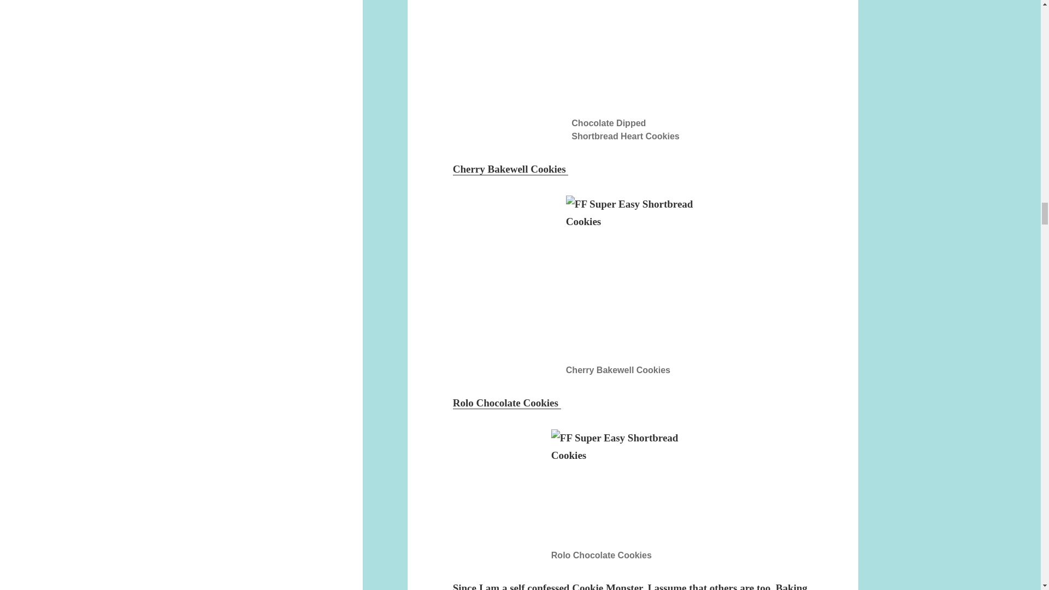 This screenshot has height=590, width=1049. I want to click on Rolo Chocolate Cookies , so click(507, 403).